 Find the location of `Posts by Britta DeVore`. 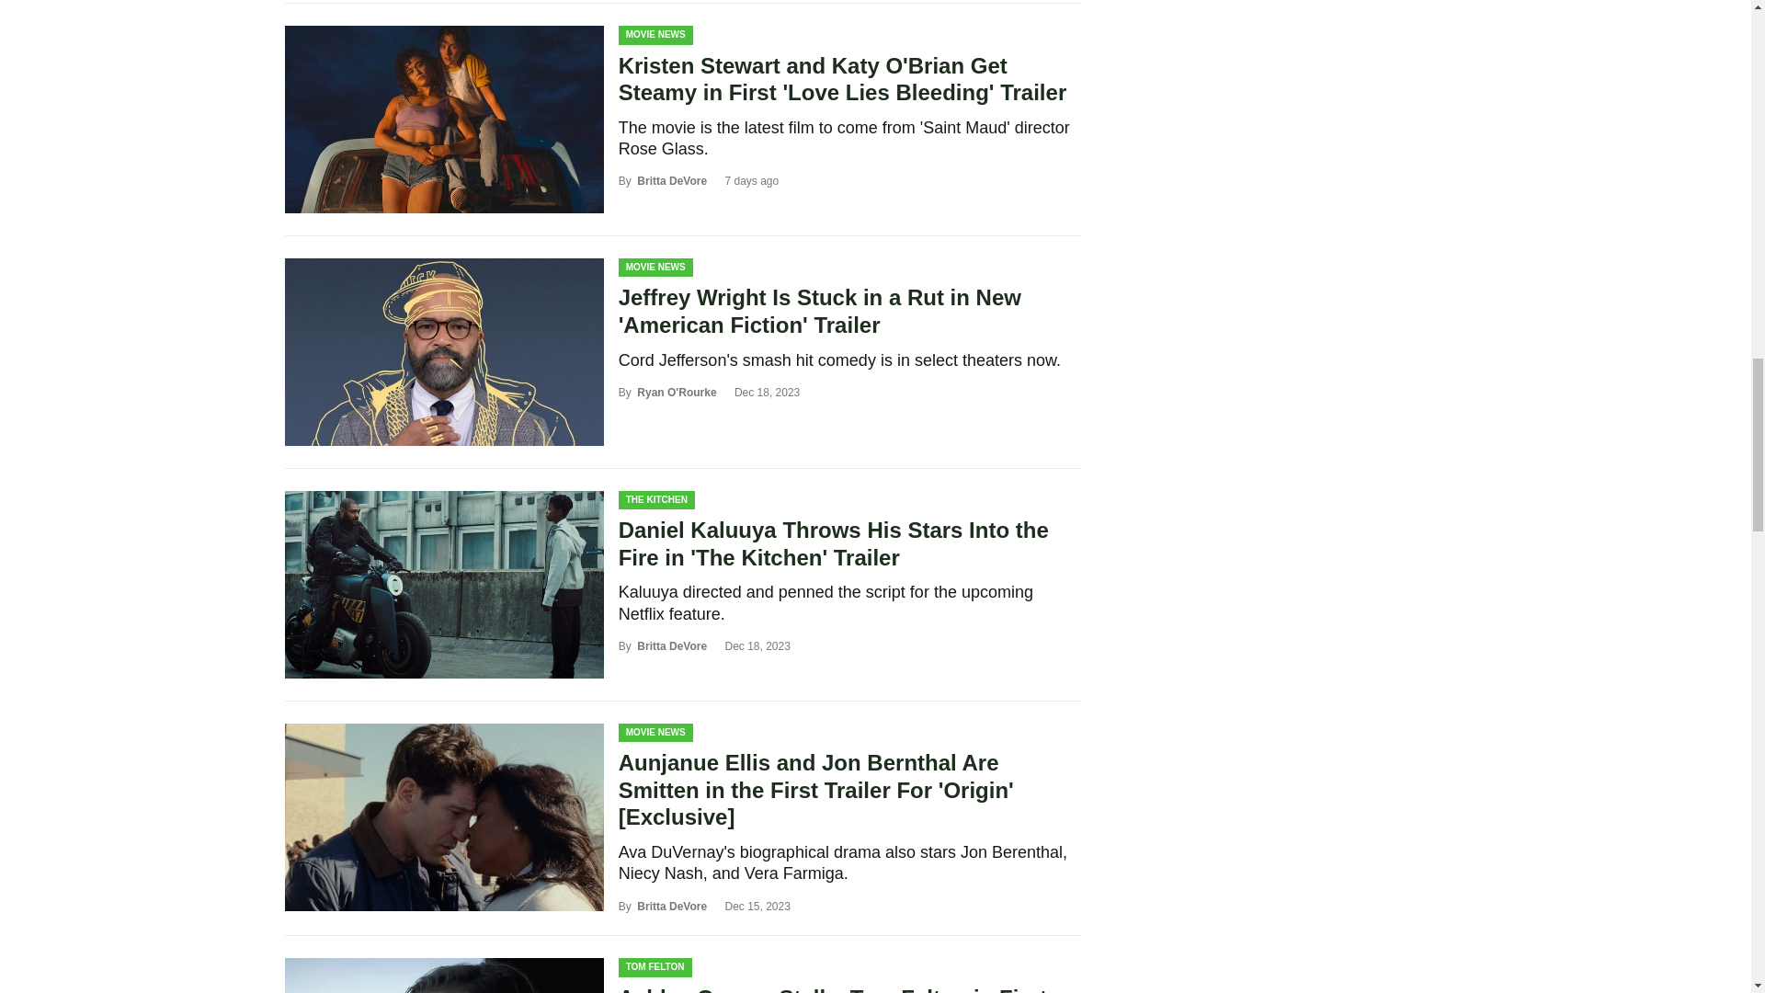

Posts by Britta DeVore is located at coordinates (672, 645).